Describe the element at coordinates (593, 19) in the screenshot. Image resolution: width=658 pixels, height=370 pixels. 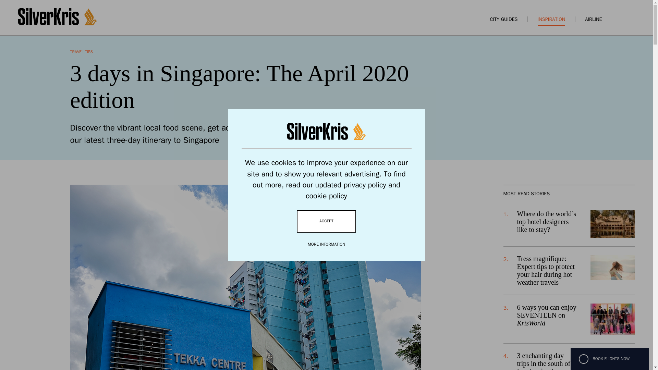
I see `AIRLINE` at that location.